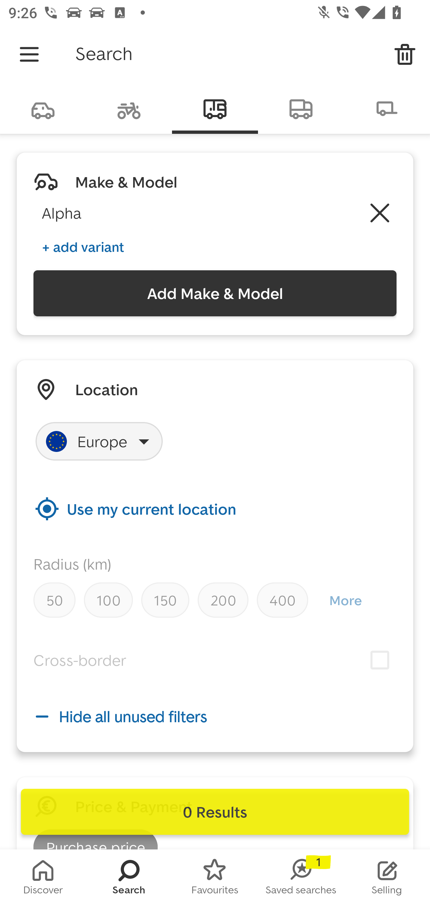 The width and height of the screenshot is (430, 908). I want to click on BIKE_SEARCH, so click(129, 108).